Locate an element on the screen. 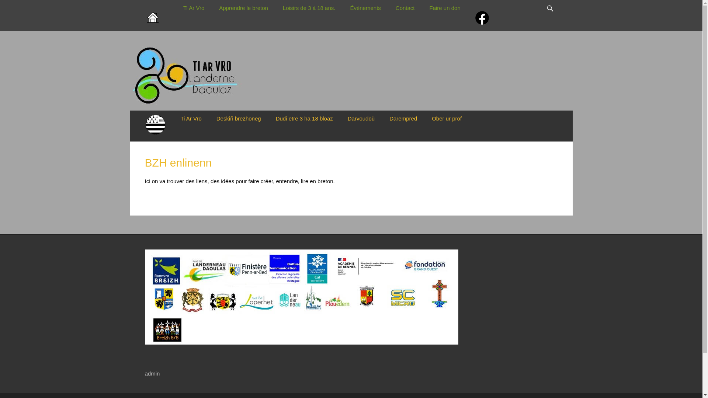 This screenshot has width=708, height=398. admin is located at coordinates (152, 374).